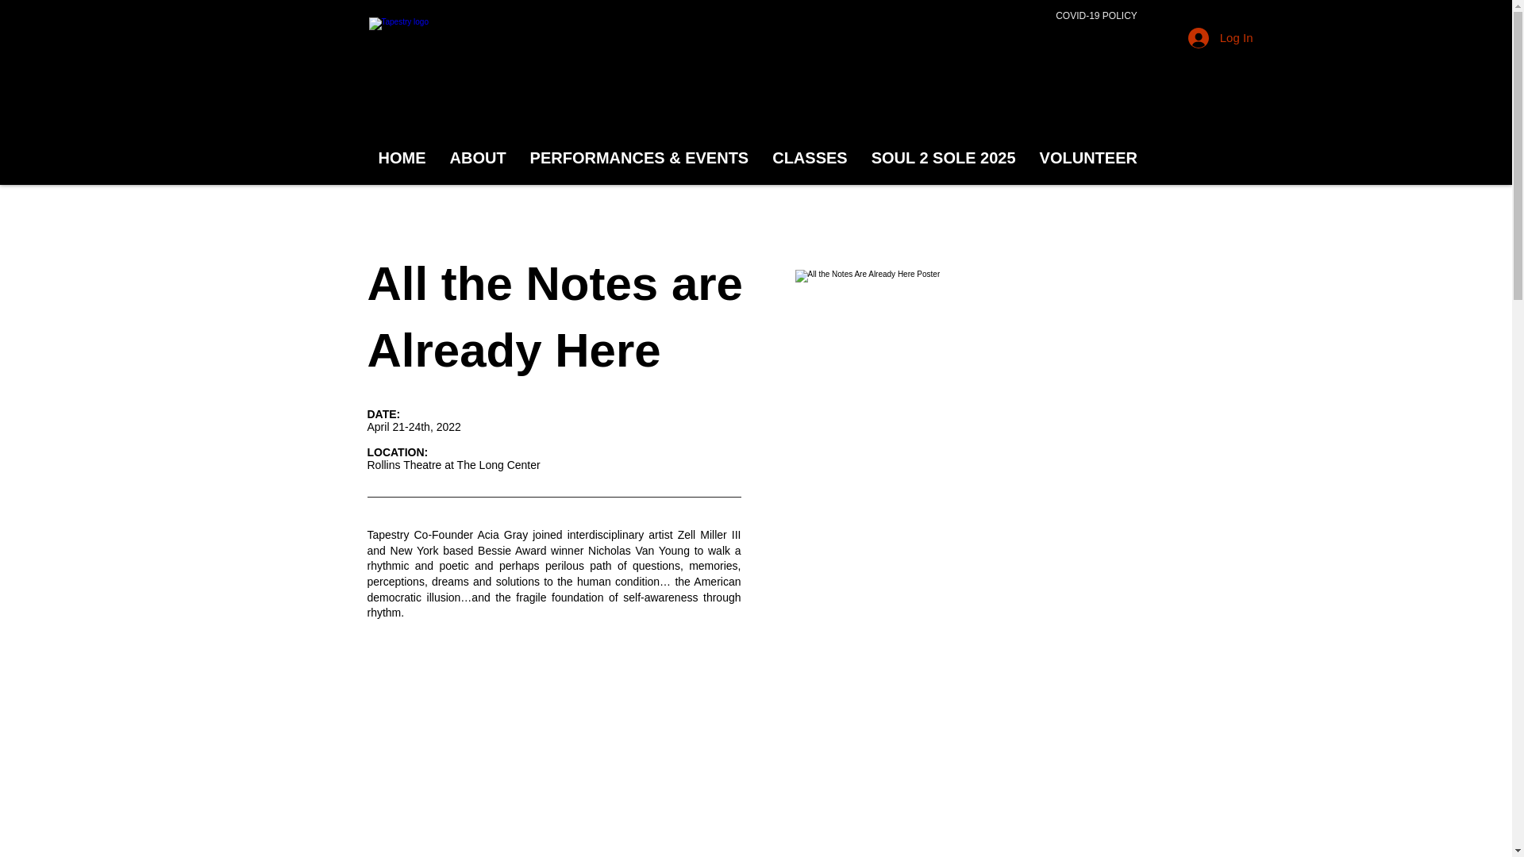 This screenshot has height=857, width=1524. Describe the element at coordinates (478, 162) in the screenshot. I see `ABOUT` at that location.